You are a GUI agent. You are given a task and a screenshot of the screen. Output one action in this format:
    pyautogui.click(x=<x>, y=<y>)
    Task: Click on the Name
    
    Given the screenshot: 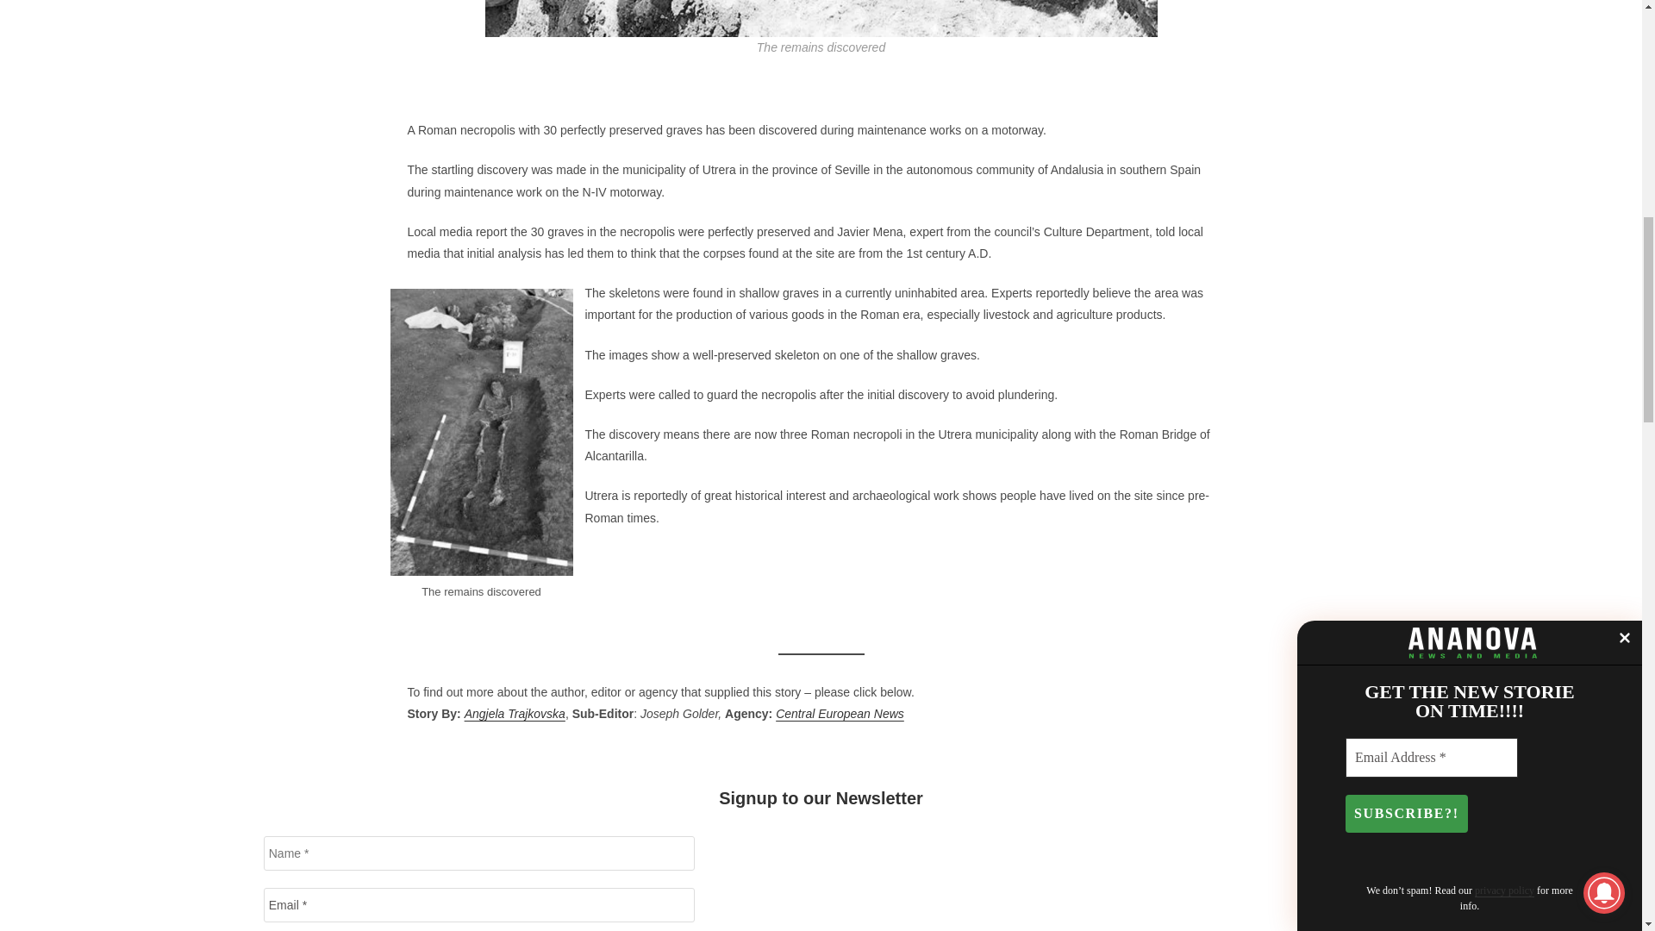 What is the action you would take?
    pyautogui.click(x=479, y=853)
    